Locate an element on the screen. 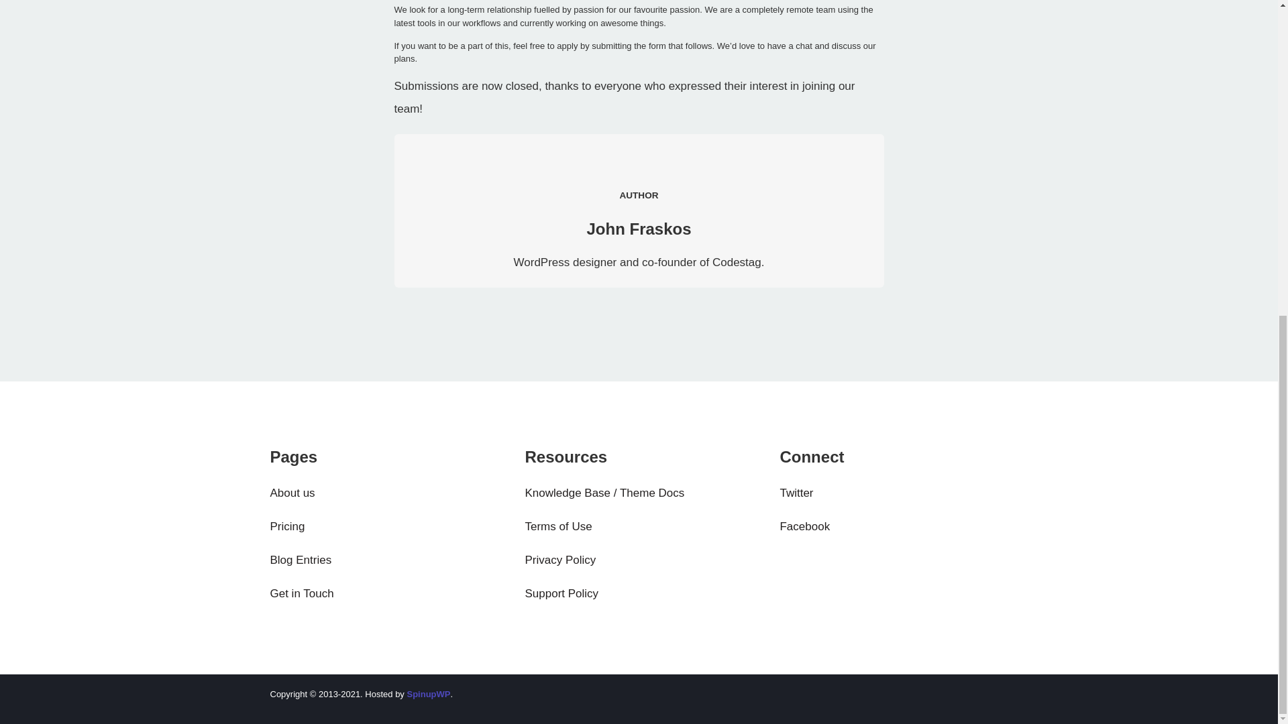  Blog Entries is located at coordinates (383, 560).